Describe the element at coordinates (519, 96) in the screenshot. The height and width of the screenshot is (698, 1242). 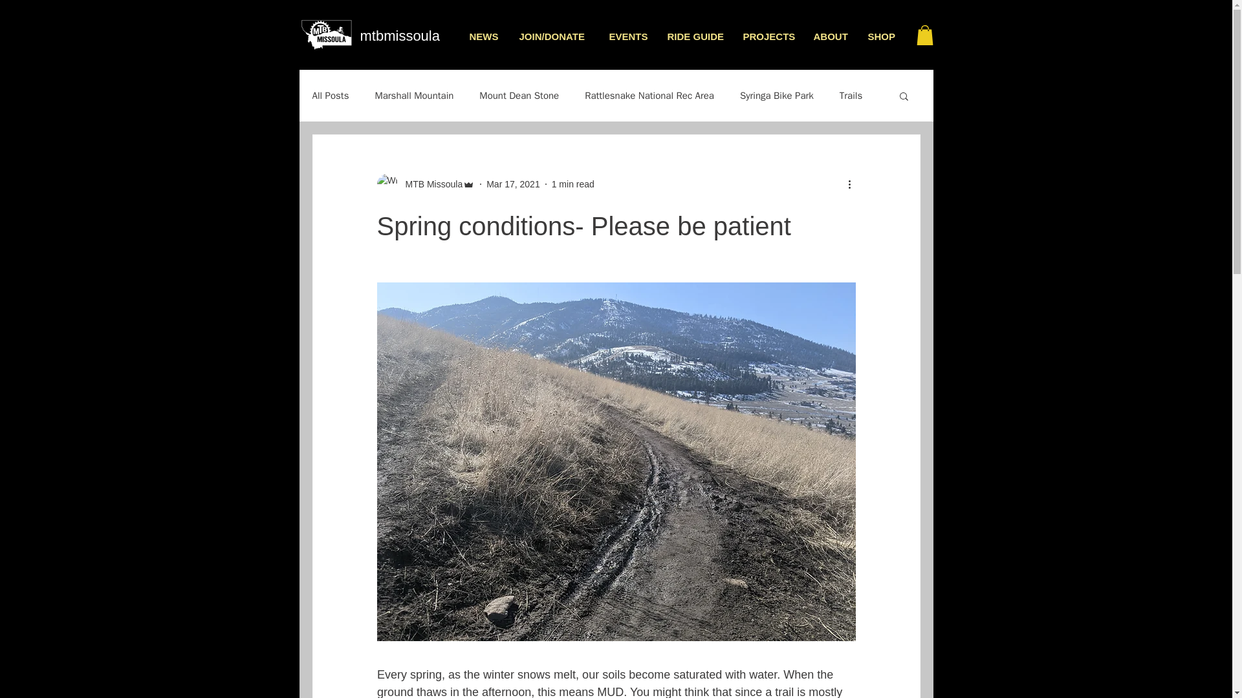
I see `Mount Dean Stone` at that location.